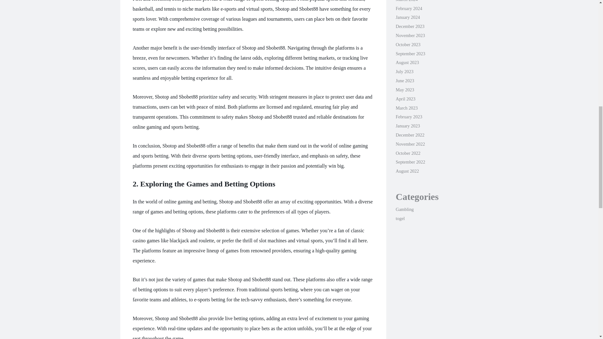 Image resolution: width=603 pixels, height=339 pixels. What do you see at coordinates (405, 89) in the screenshot?
I see `May 2023` at bounding box center [405, 89].